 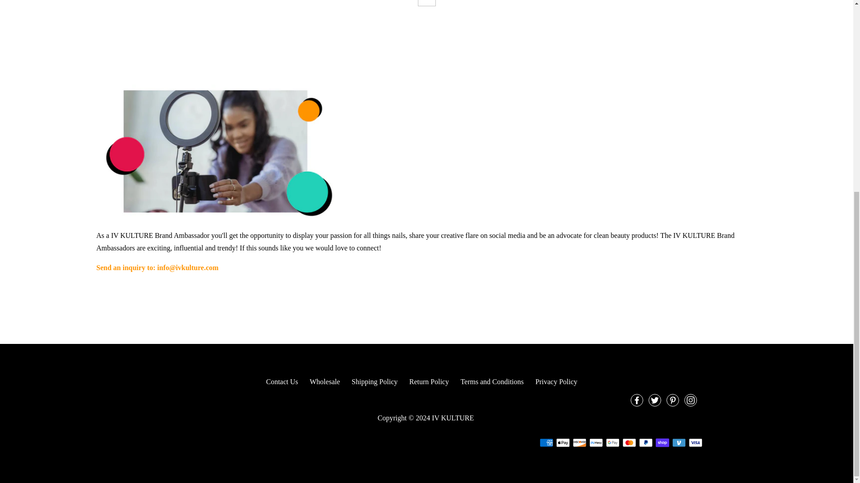 I want to click on American Express, so click(x=546, y=443).